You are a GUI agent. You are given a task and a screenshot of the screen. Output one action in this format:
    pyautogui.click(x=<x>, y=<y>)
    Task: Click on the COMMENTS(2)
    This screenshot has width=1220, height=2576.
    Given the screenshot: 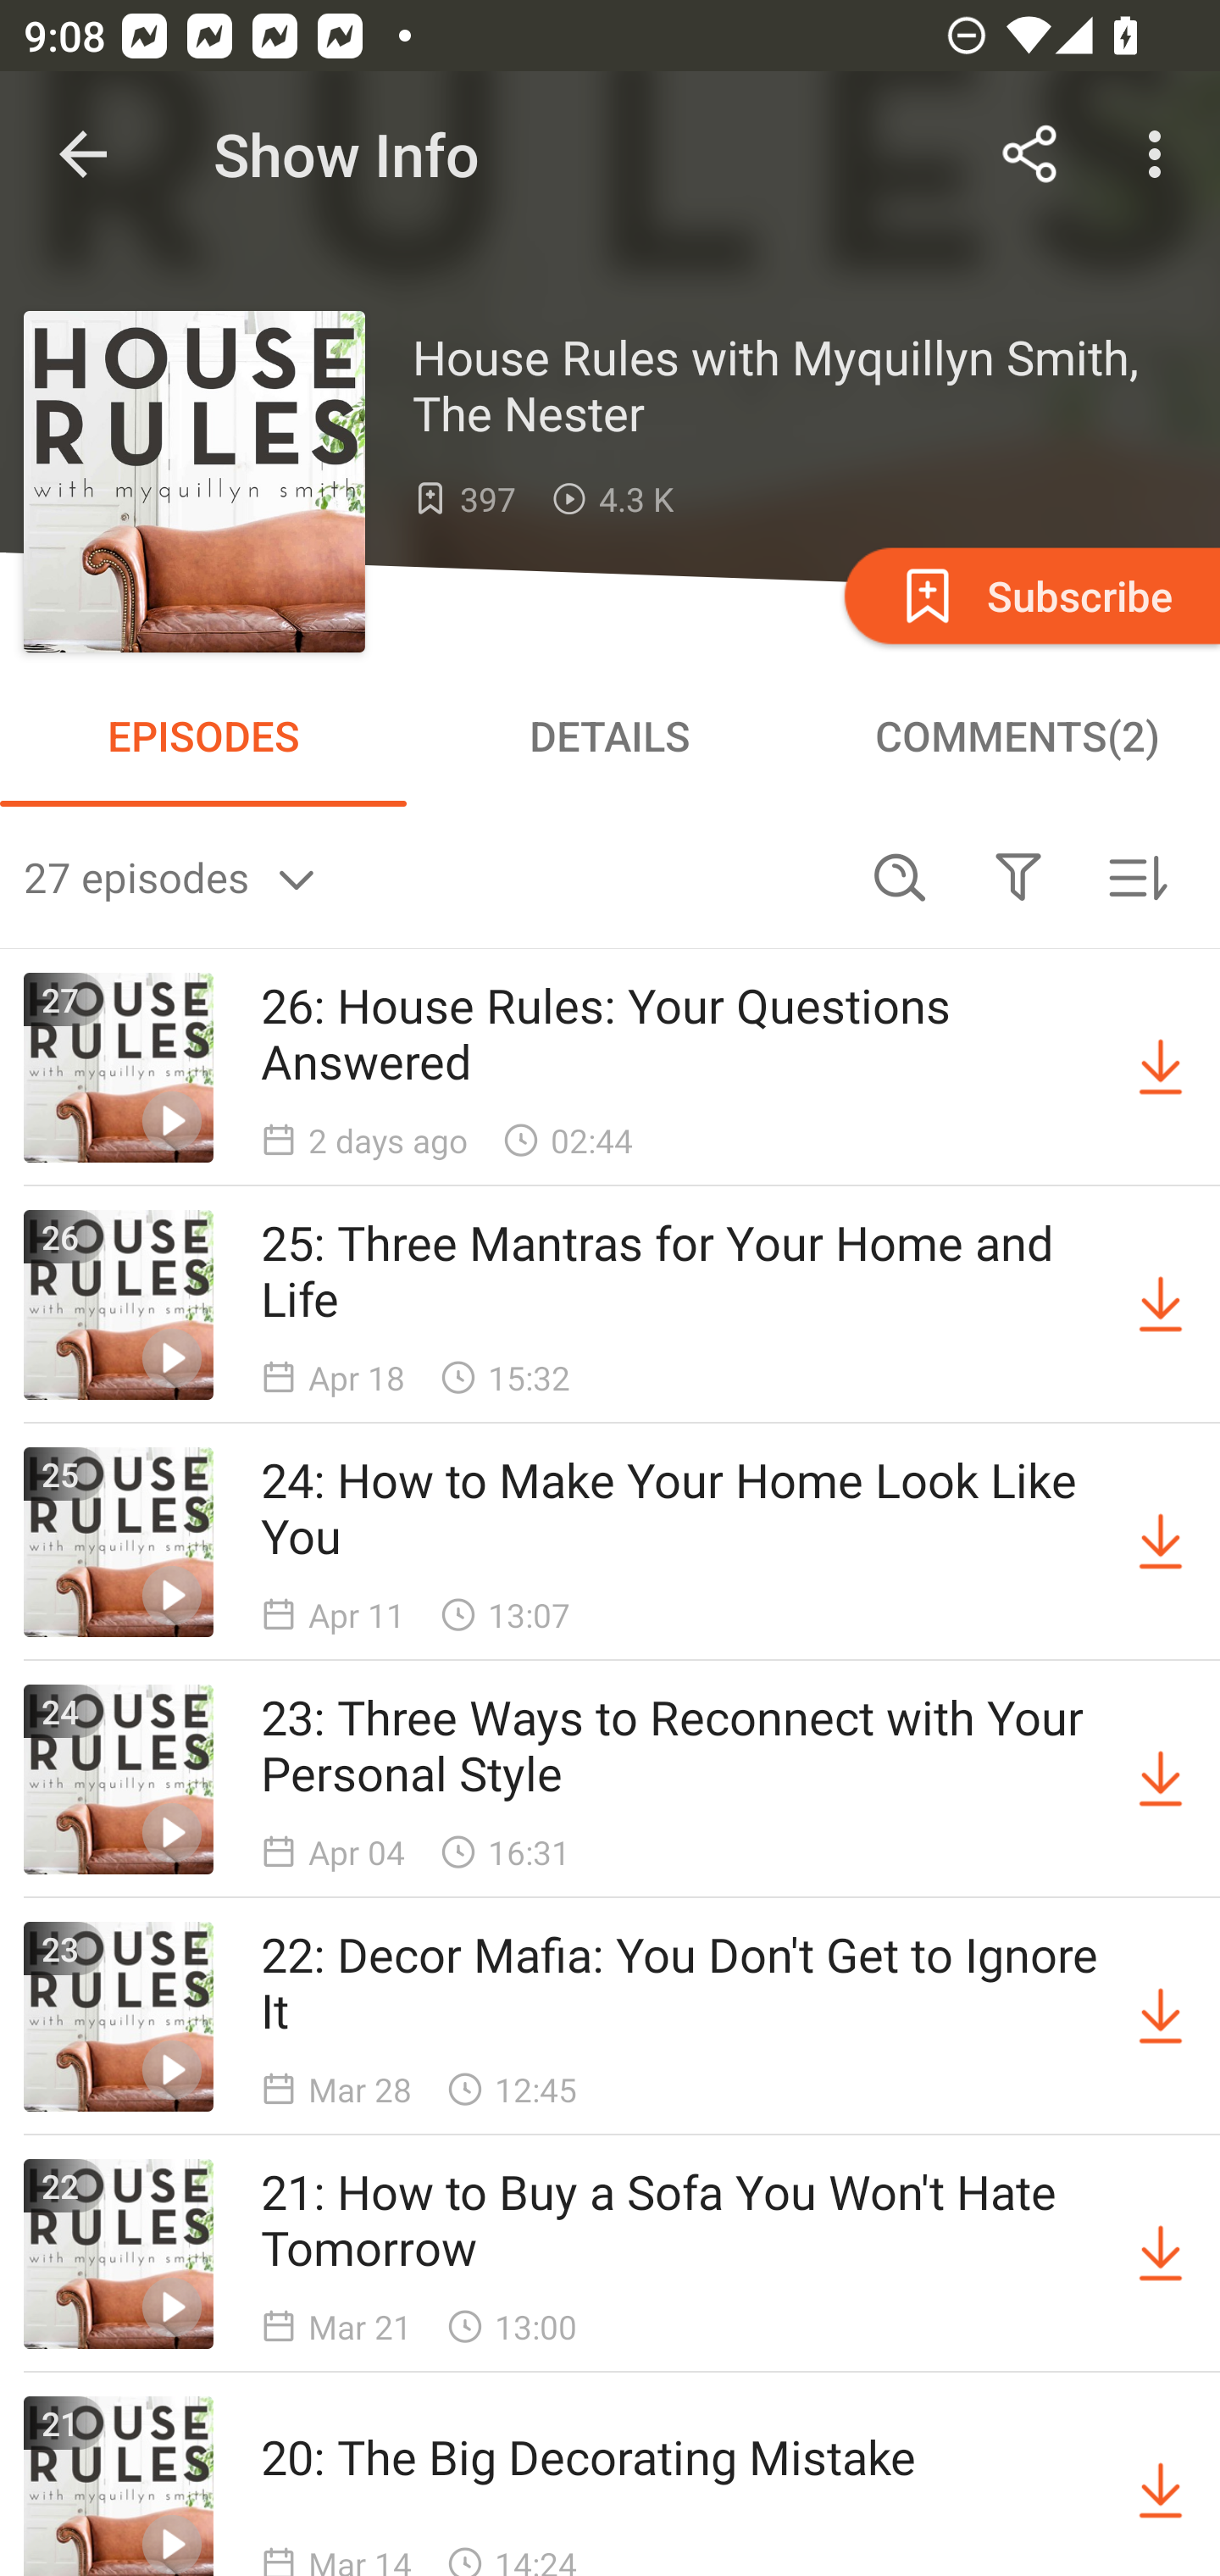 What is the action you would take?
    pyautogui.click(x=1017, y=736)
    